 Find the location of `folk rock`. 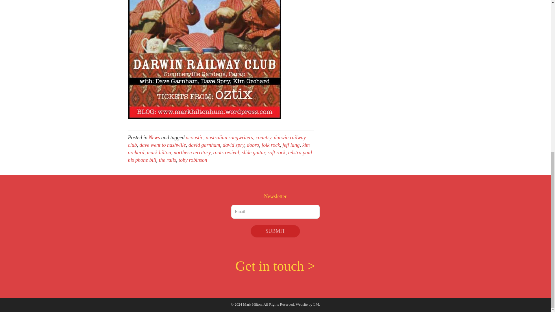

folk rock is located at coordinates (271, 145).